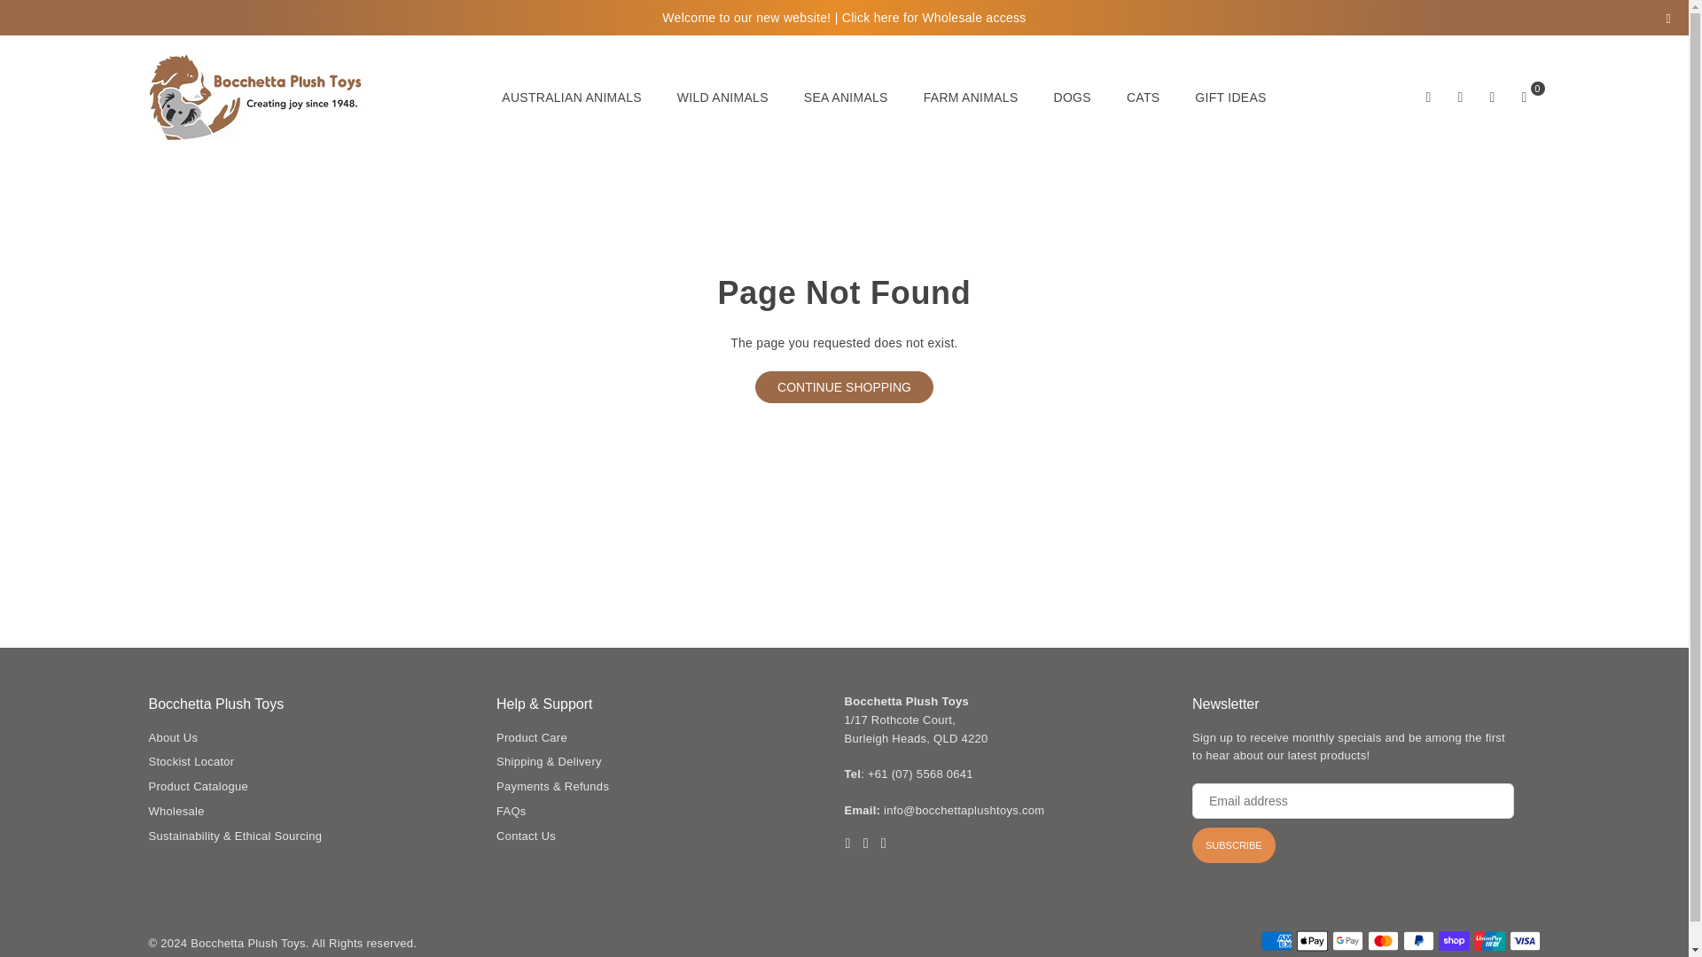 Image resolution: width=1702 pixels, height=957 pixels. What do you see at coordinates (1489, 940) in the screenshot?
I see `Union Pay` at bounding box center [1489, 940].